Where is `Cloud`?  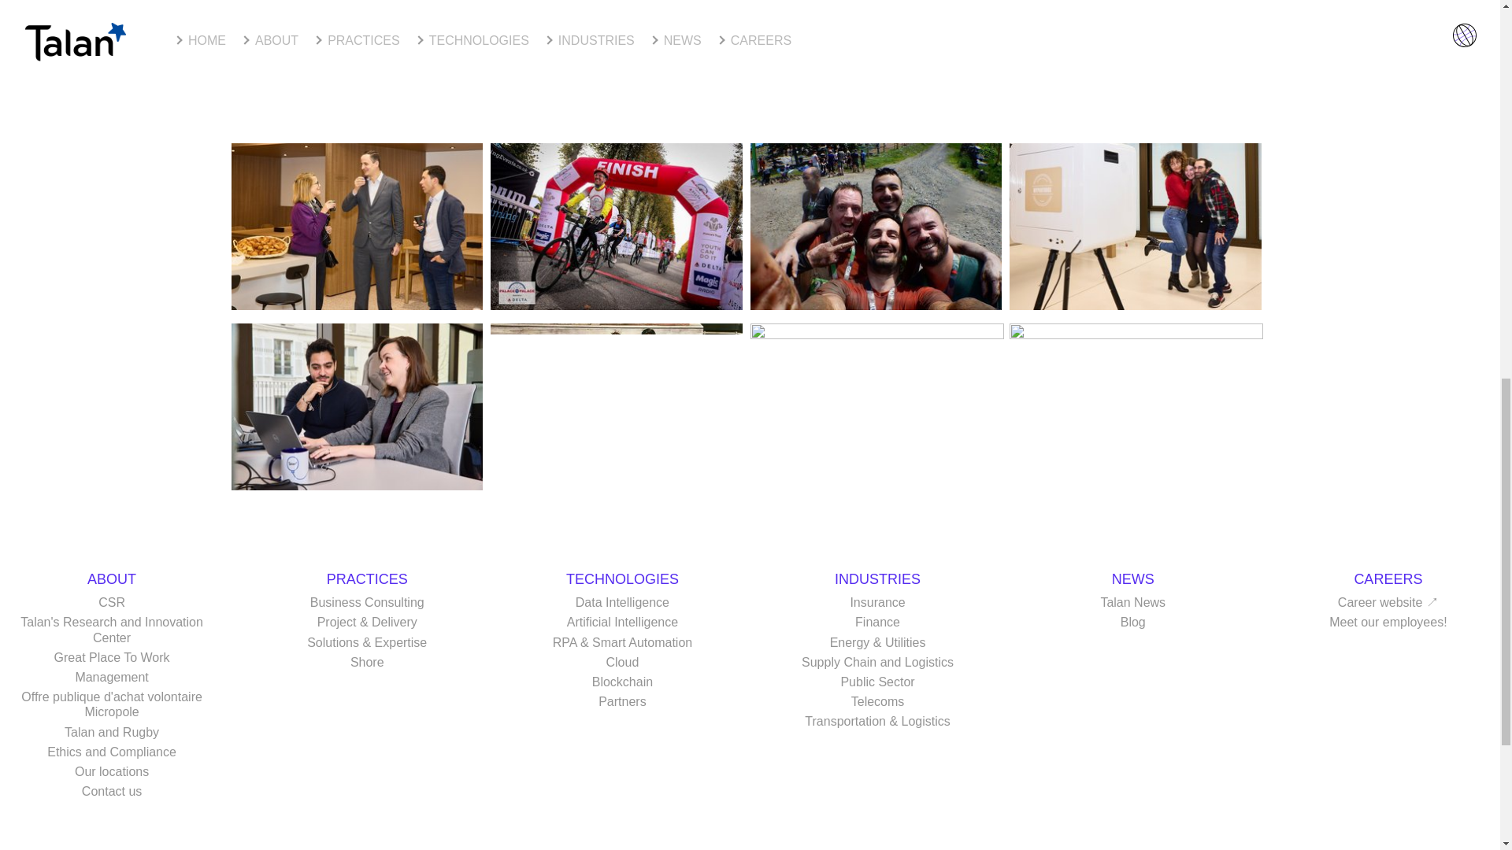 Cloud is located at coordinates (622, 661).